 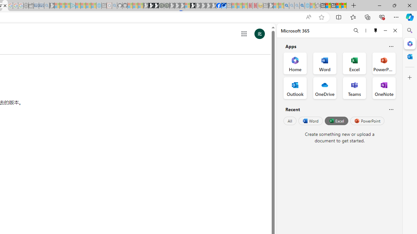 I want to click on PowerPoint Office App, so click(x=384, y=63).